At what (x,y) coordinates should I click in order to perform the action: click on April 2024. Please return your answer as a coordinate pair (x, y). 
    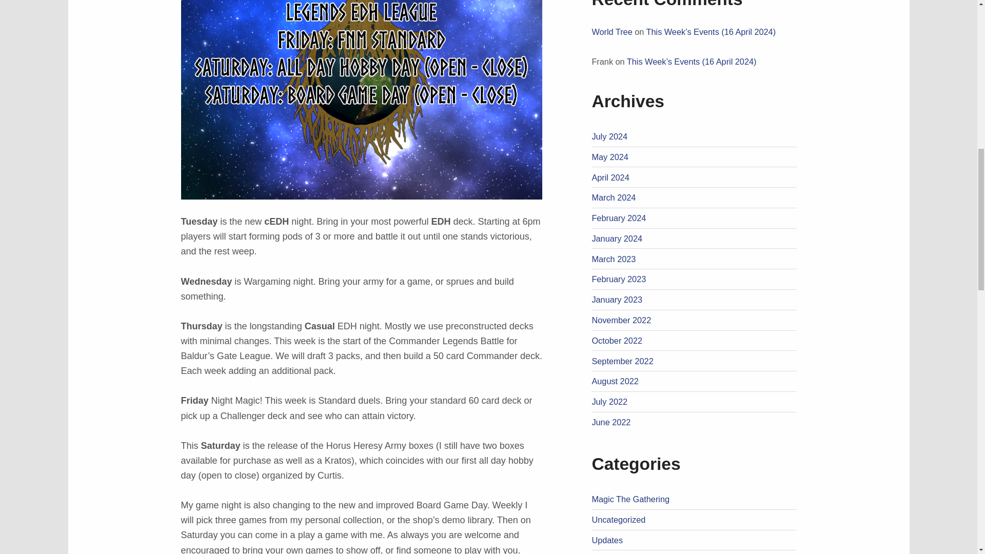
    Looking at the image, I should click on (610, 177).